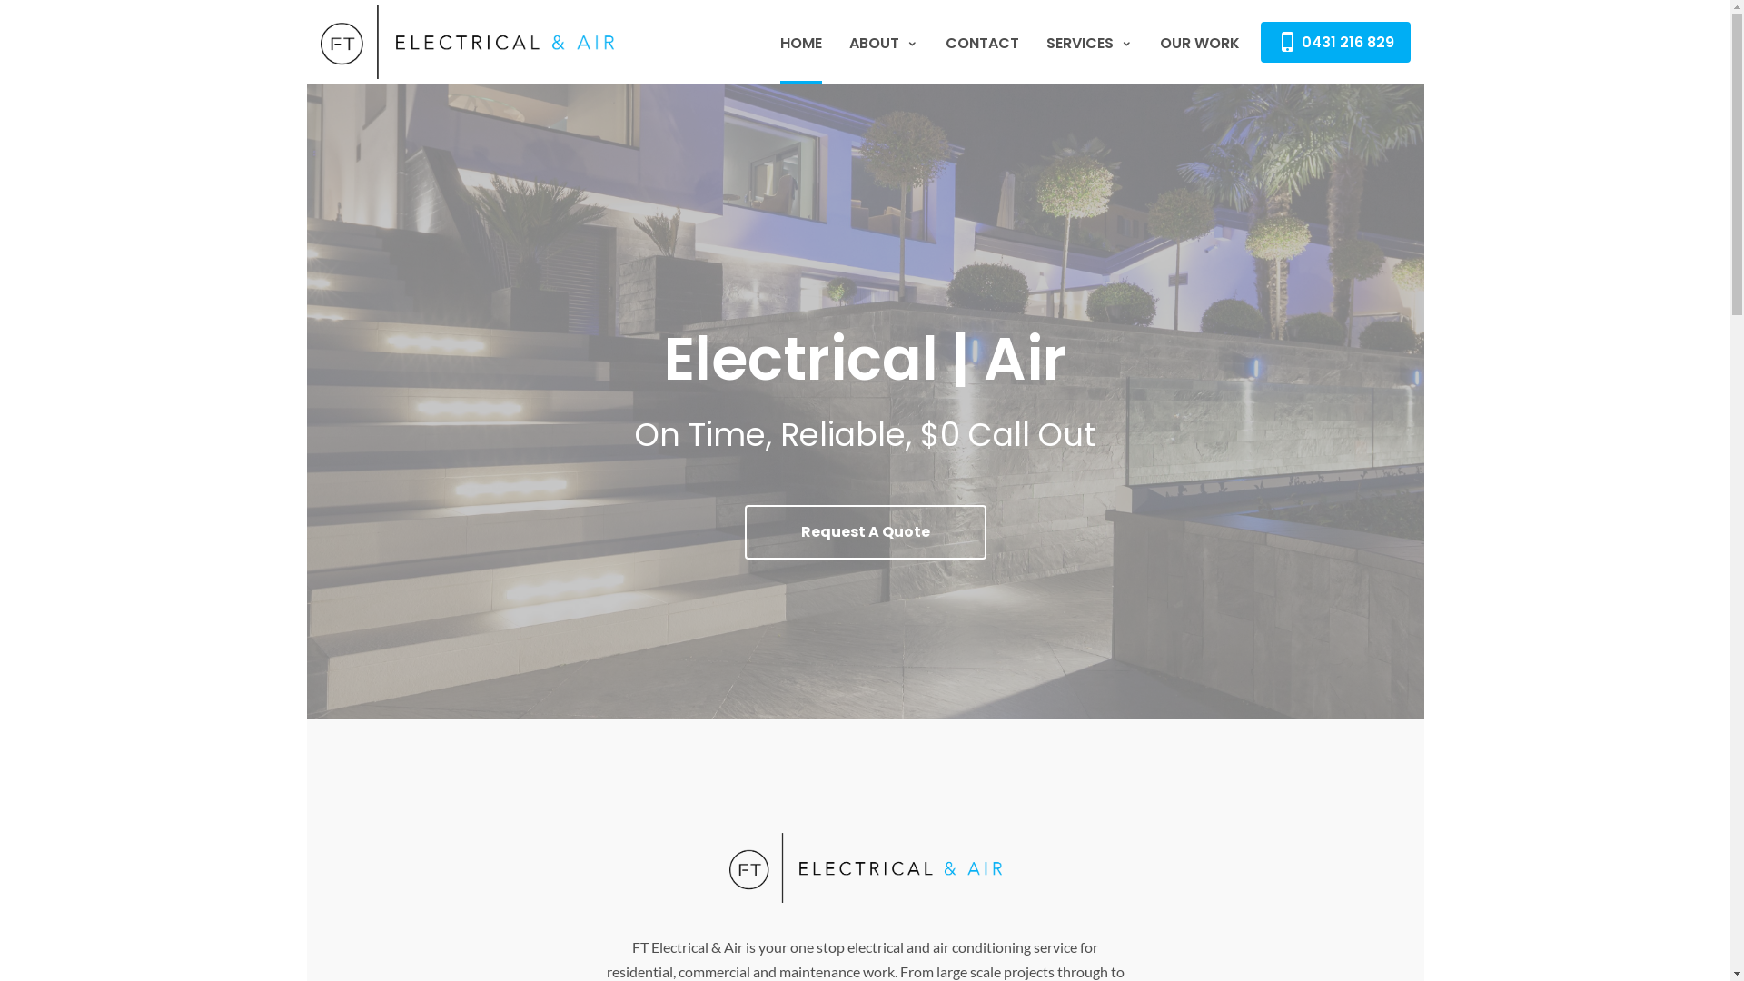  Describe the element at coordinates (1088, 42) in the screenshot. I see `SERVICES` at that location.